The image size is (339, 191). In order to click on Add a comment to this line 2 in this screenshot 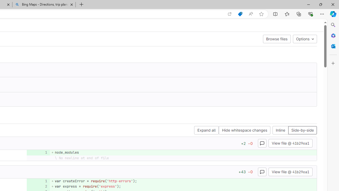, I will do `click(38, 186)`.